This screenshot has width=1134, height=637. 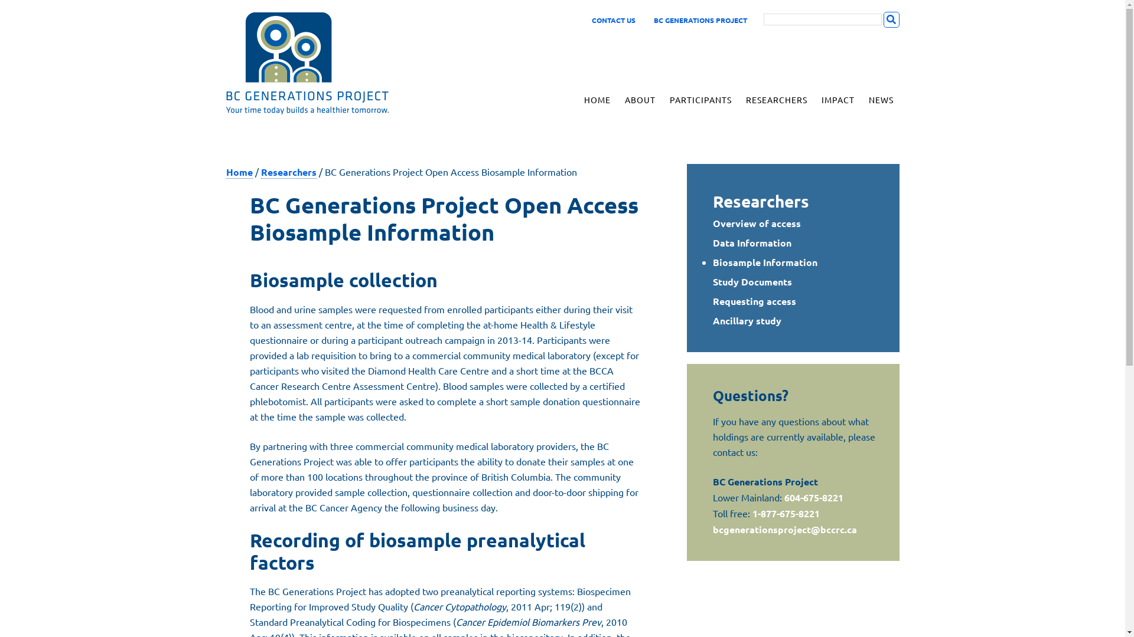 I want to click on HOME, so click(x=597, y=100).